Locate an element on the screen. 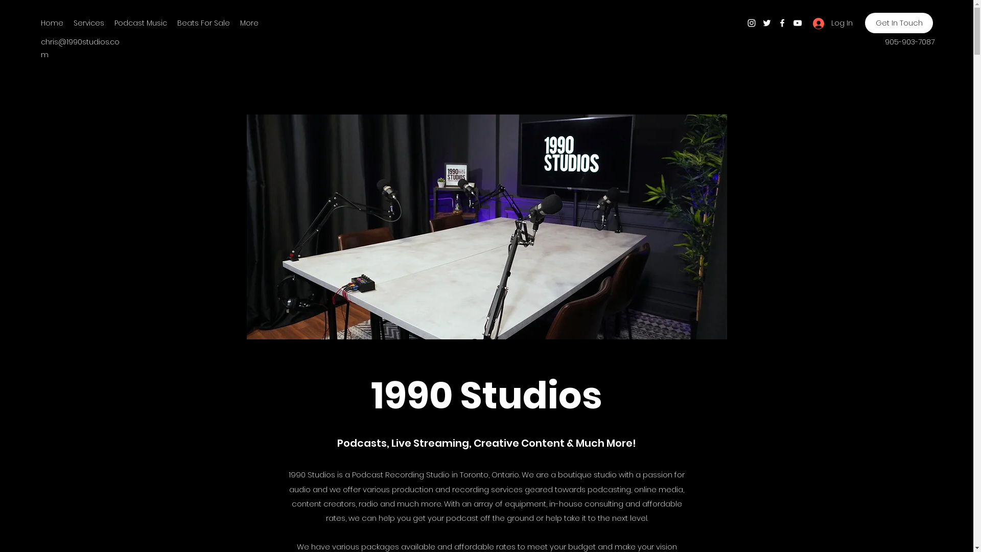  Home is located at coordinates (52, 23).